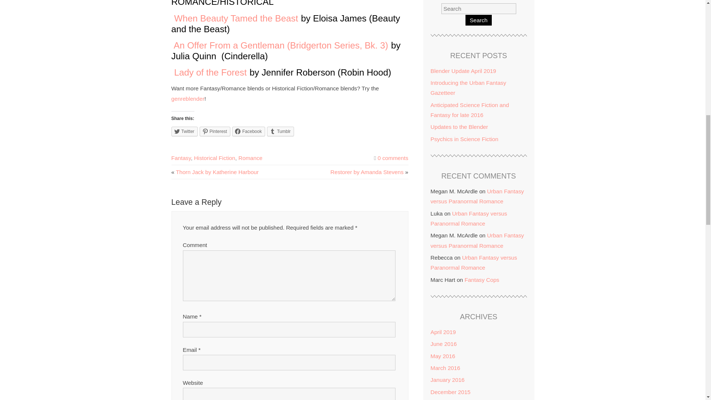  What do you see at coordinates (181, 158) in the screenshot?
I see `Fantasy` at bounding box center [181, 158].